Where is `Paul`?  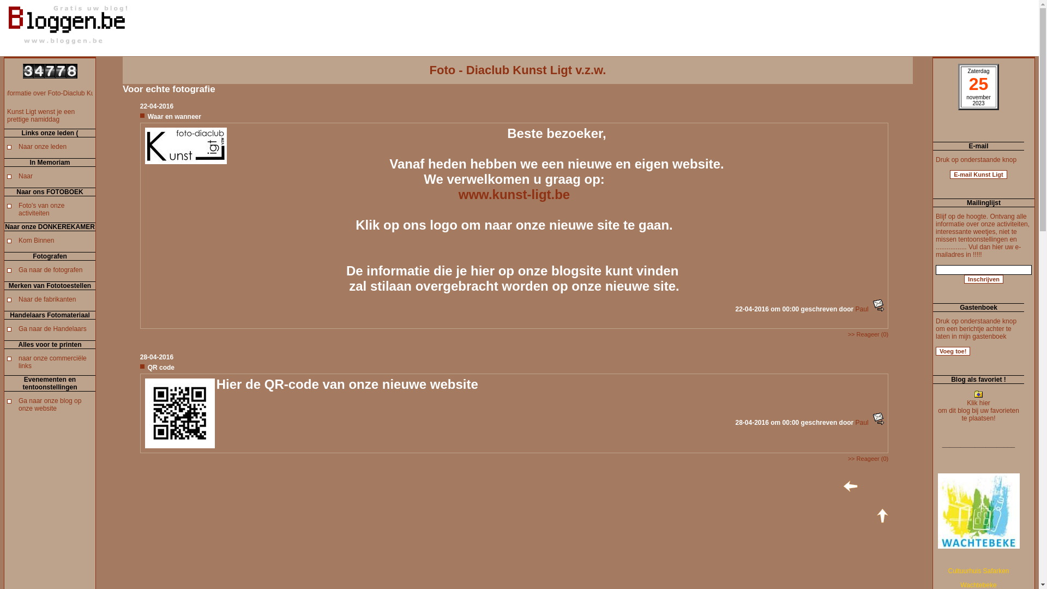 Paul is located at coordinates (862, 309).